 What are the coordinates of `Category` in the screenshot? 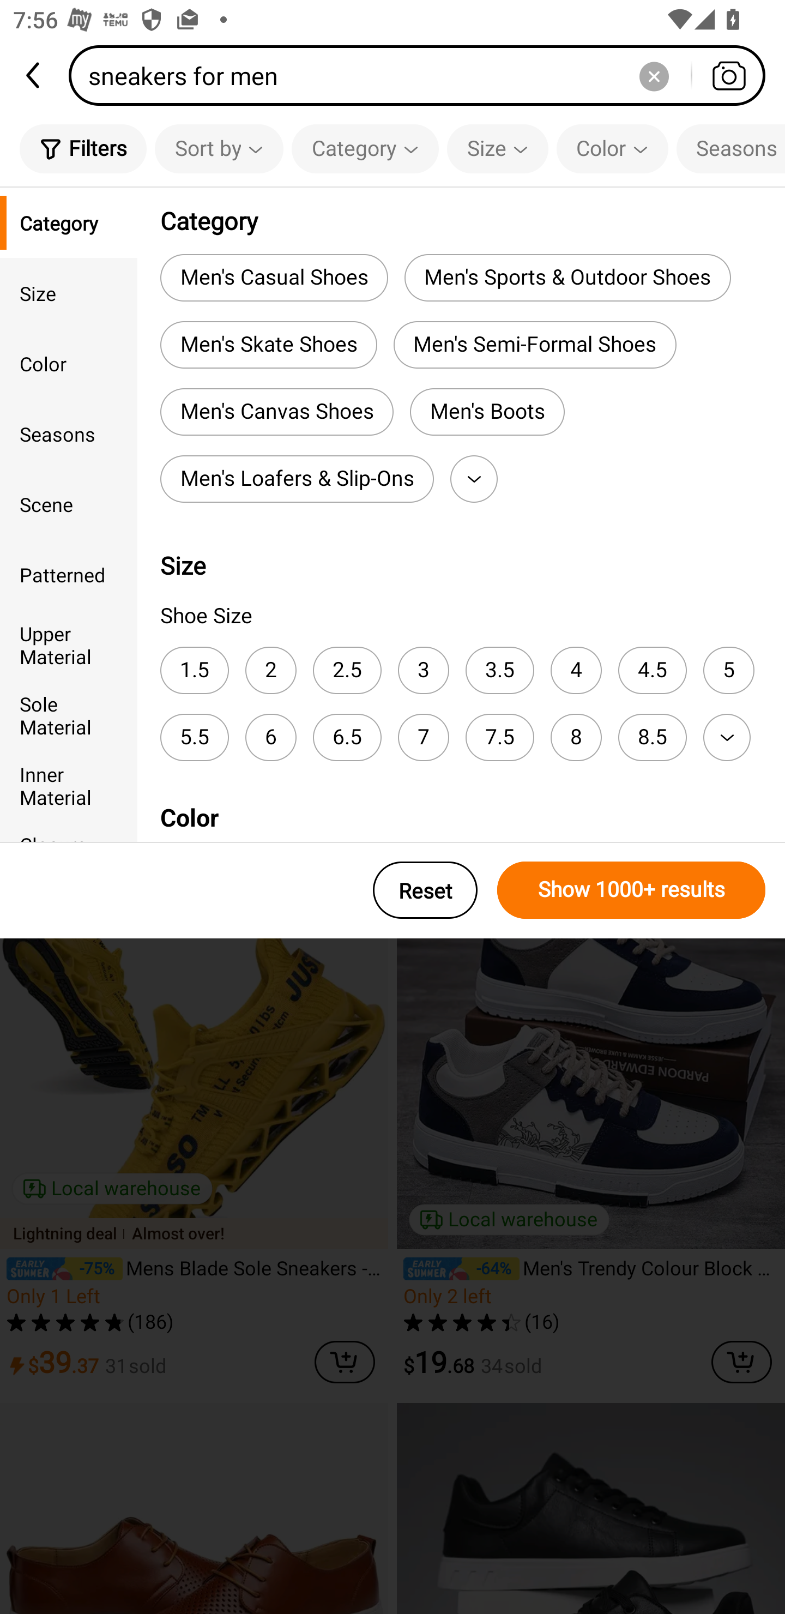 It's located at (365, 148).